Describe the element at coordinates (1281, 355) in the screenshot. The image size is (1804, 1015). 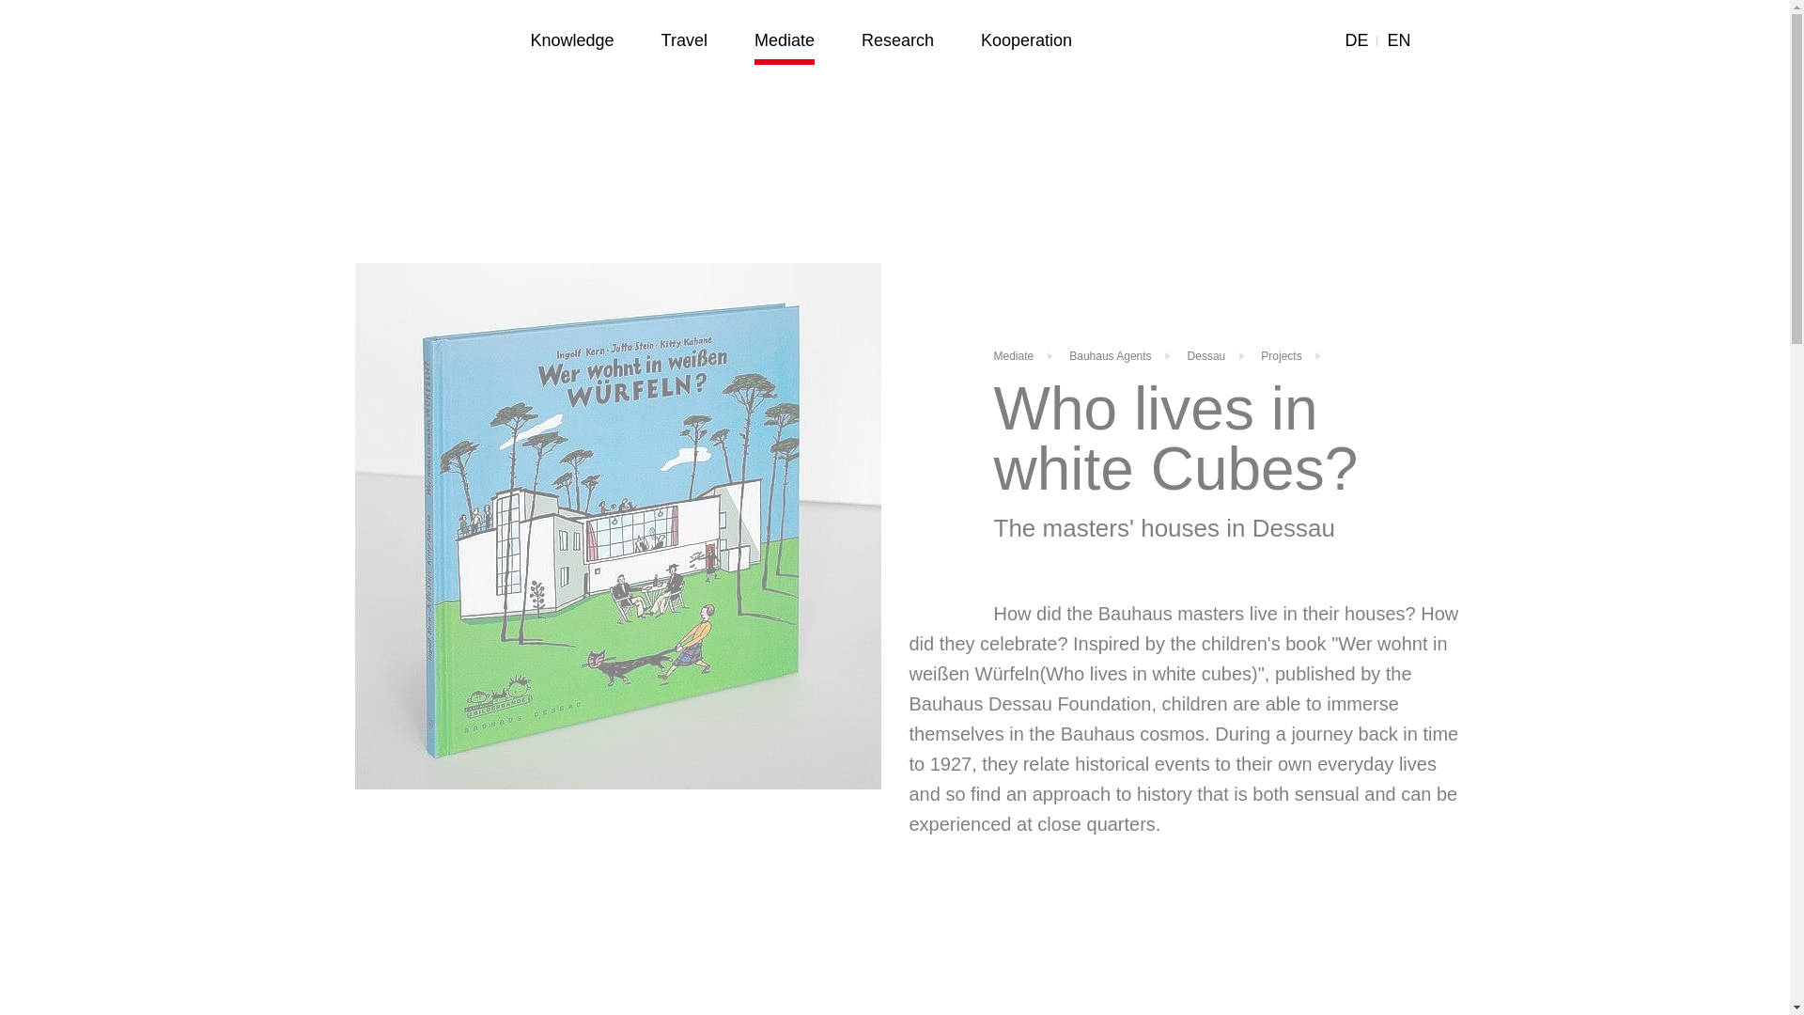
I see `Projects` at that location.